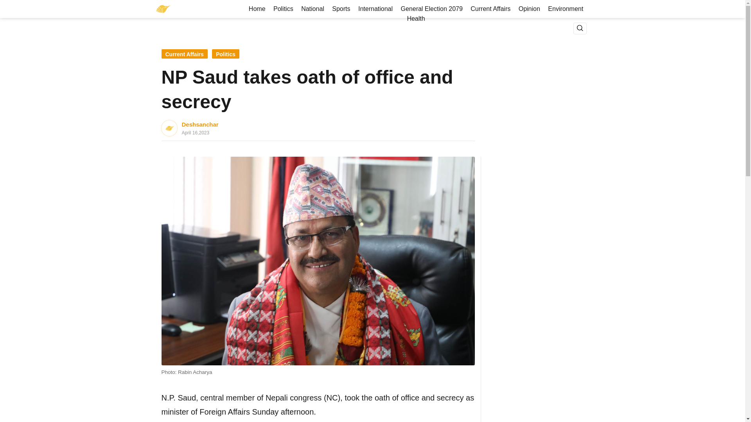  What do you see at coordinates (184, 54) in the screenshot?
I see `View all posts under Current Affairs category` at bounding box center [184, 54].